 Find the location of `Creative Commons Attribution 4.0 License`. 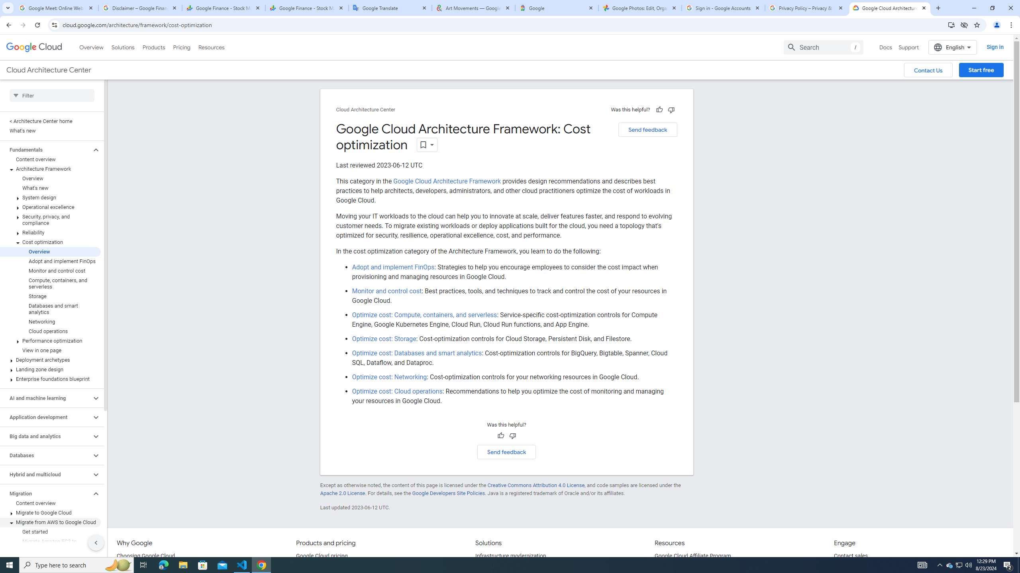

Creative Commons Attribution 4.0 License is located at coordinates (535, 485).